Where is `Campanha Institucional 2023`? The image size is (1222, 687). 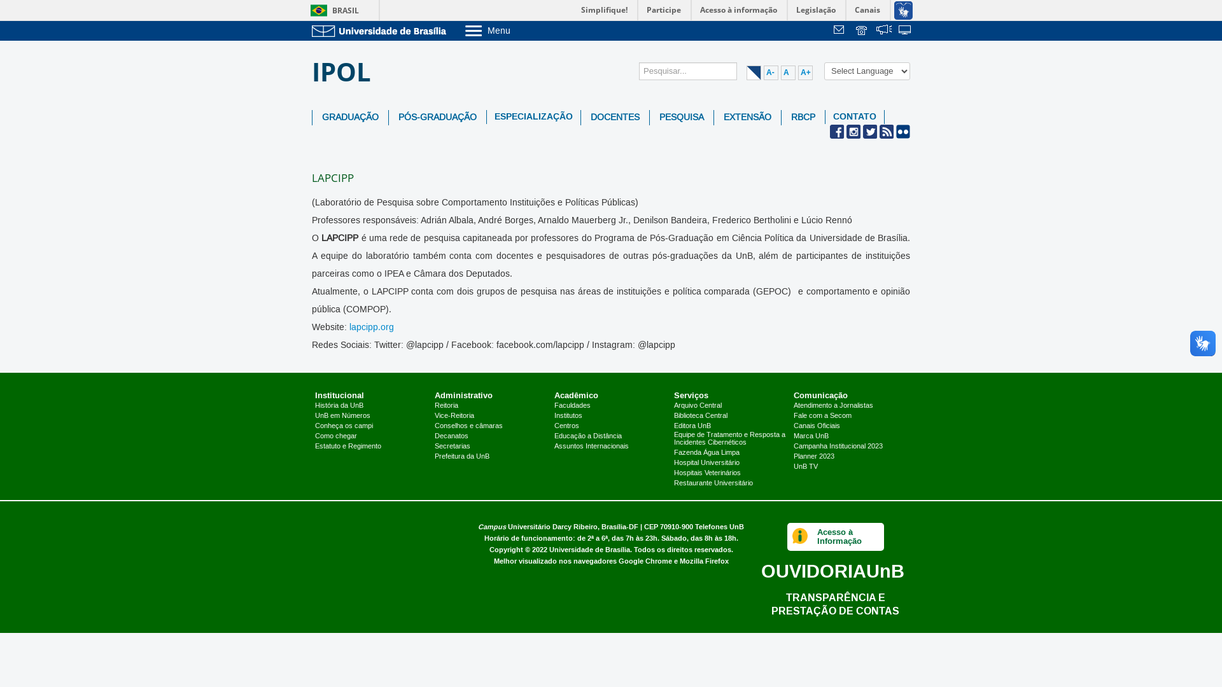
Campanha Institucional 2023 is located at coordinates (838, 447).